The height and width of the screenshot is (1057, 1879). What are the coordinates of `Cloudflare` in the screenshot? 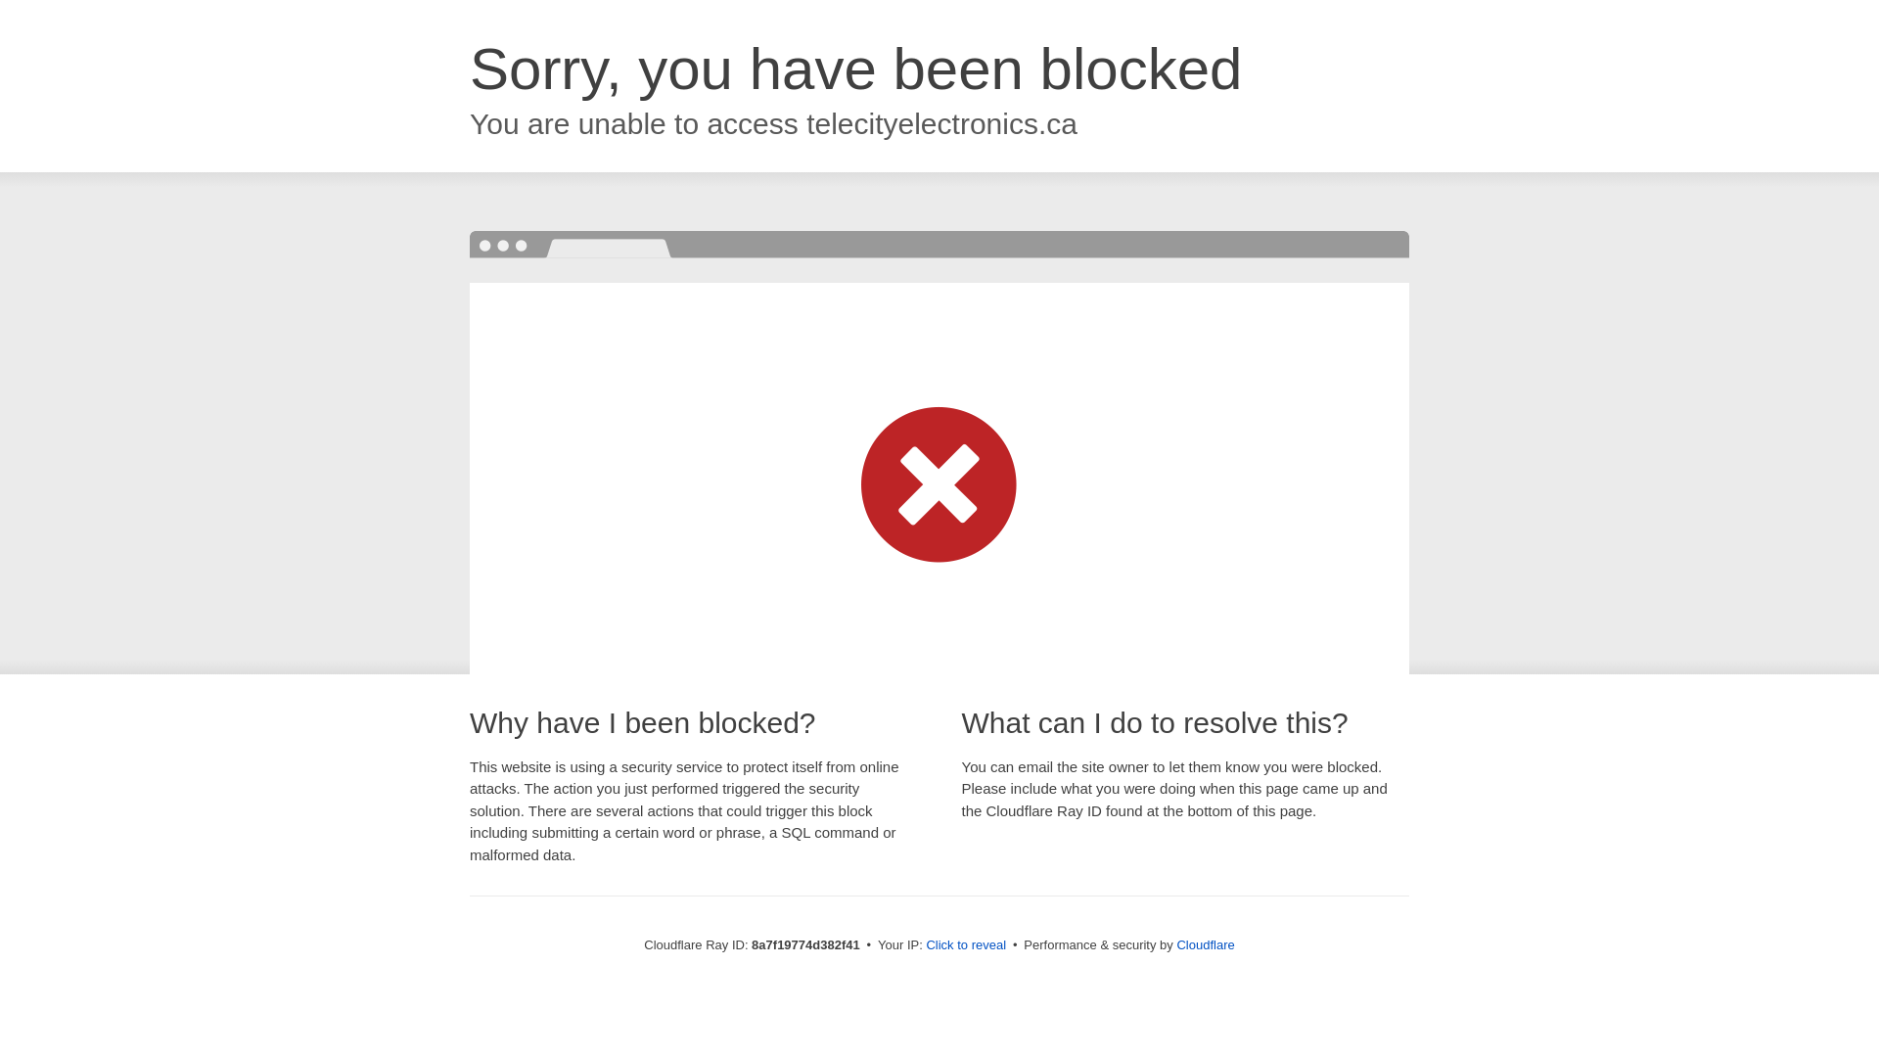 It's located at (1205, 944).